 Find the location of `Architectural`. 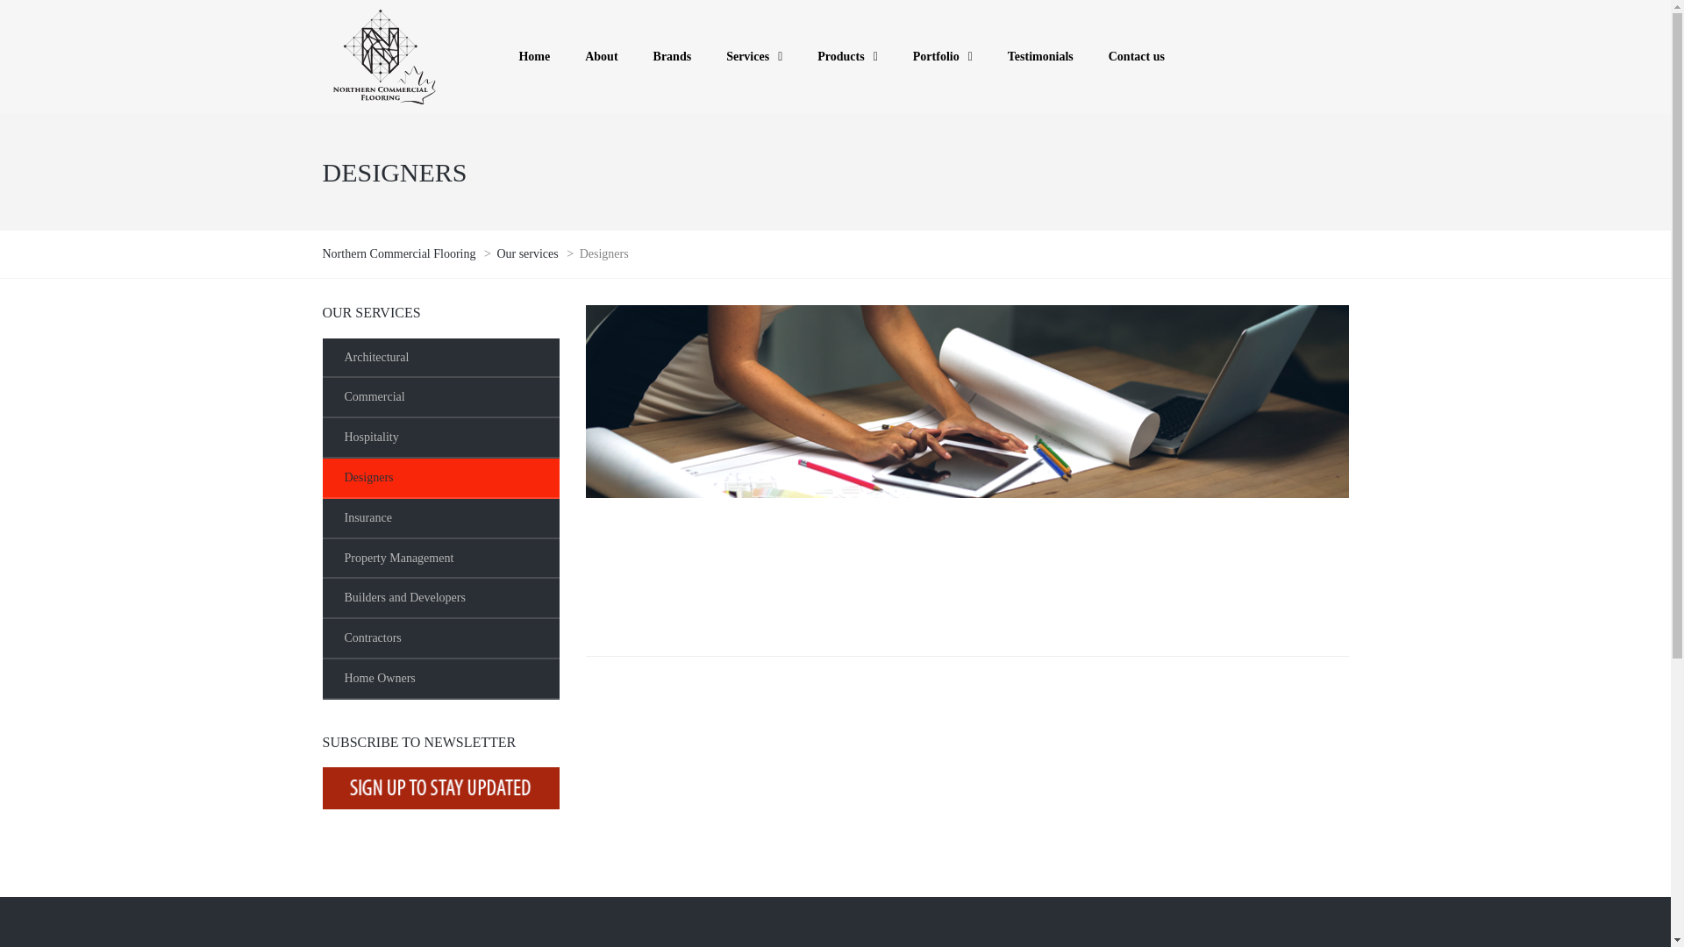

Architectural is located at coordinates (440, 358).